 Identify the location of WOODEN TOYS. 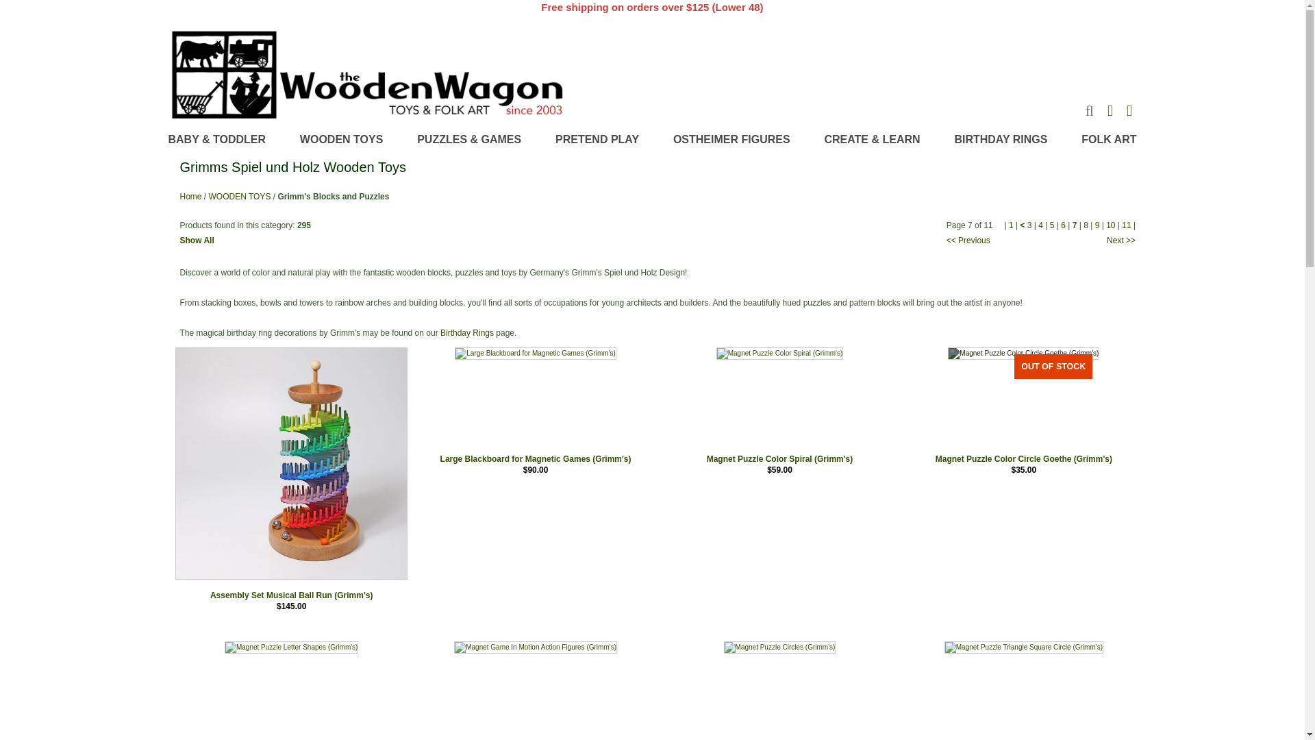
(342, 140).